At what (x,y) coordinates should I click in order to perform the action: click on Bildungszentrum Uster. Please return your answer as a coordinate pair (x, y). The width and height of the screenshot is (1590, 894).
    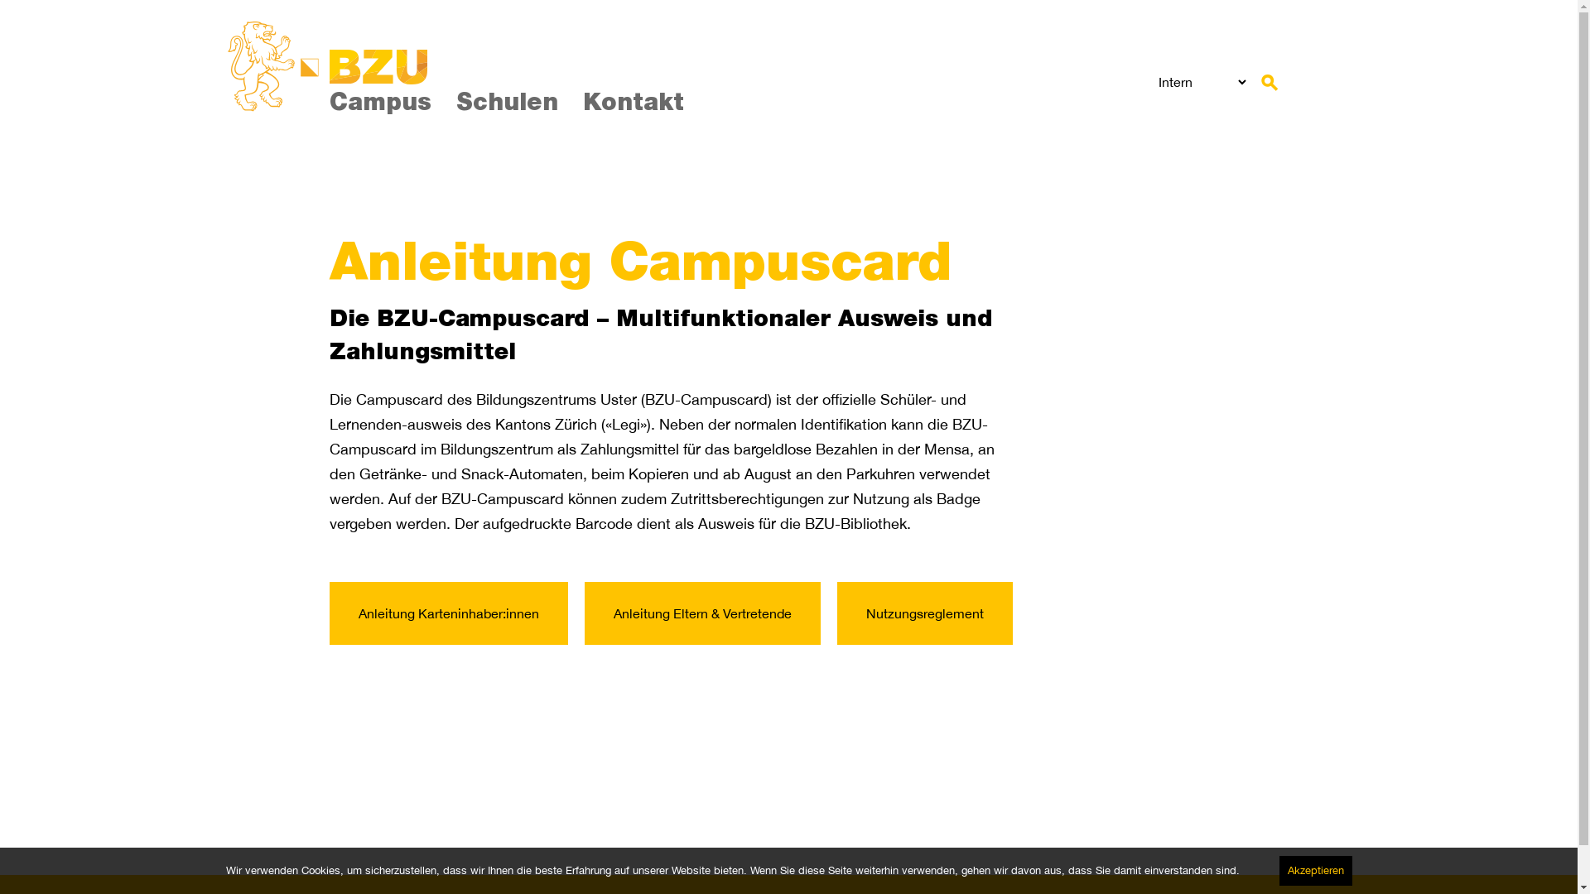
    Looking at the image, I should click on (378, 67).